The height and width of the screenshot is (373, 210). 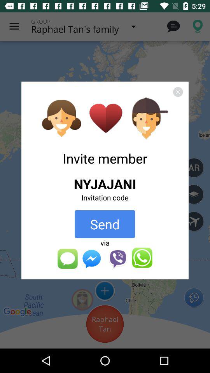 I want to click on choose the button below the send button, so click(x=105, y=242).